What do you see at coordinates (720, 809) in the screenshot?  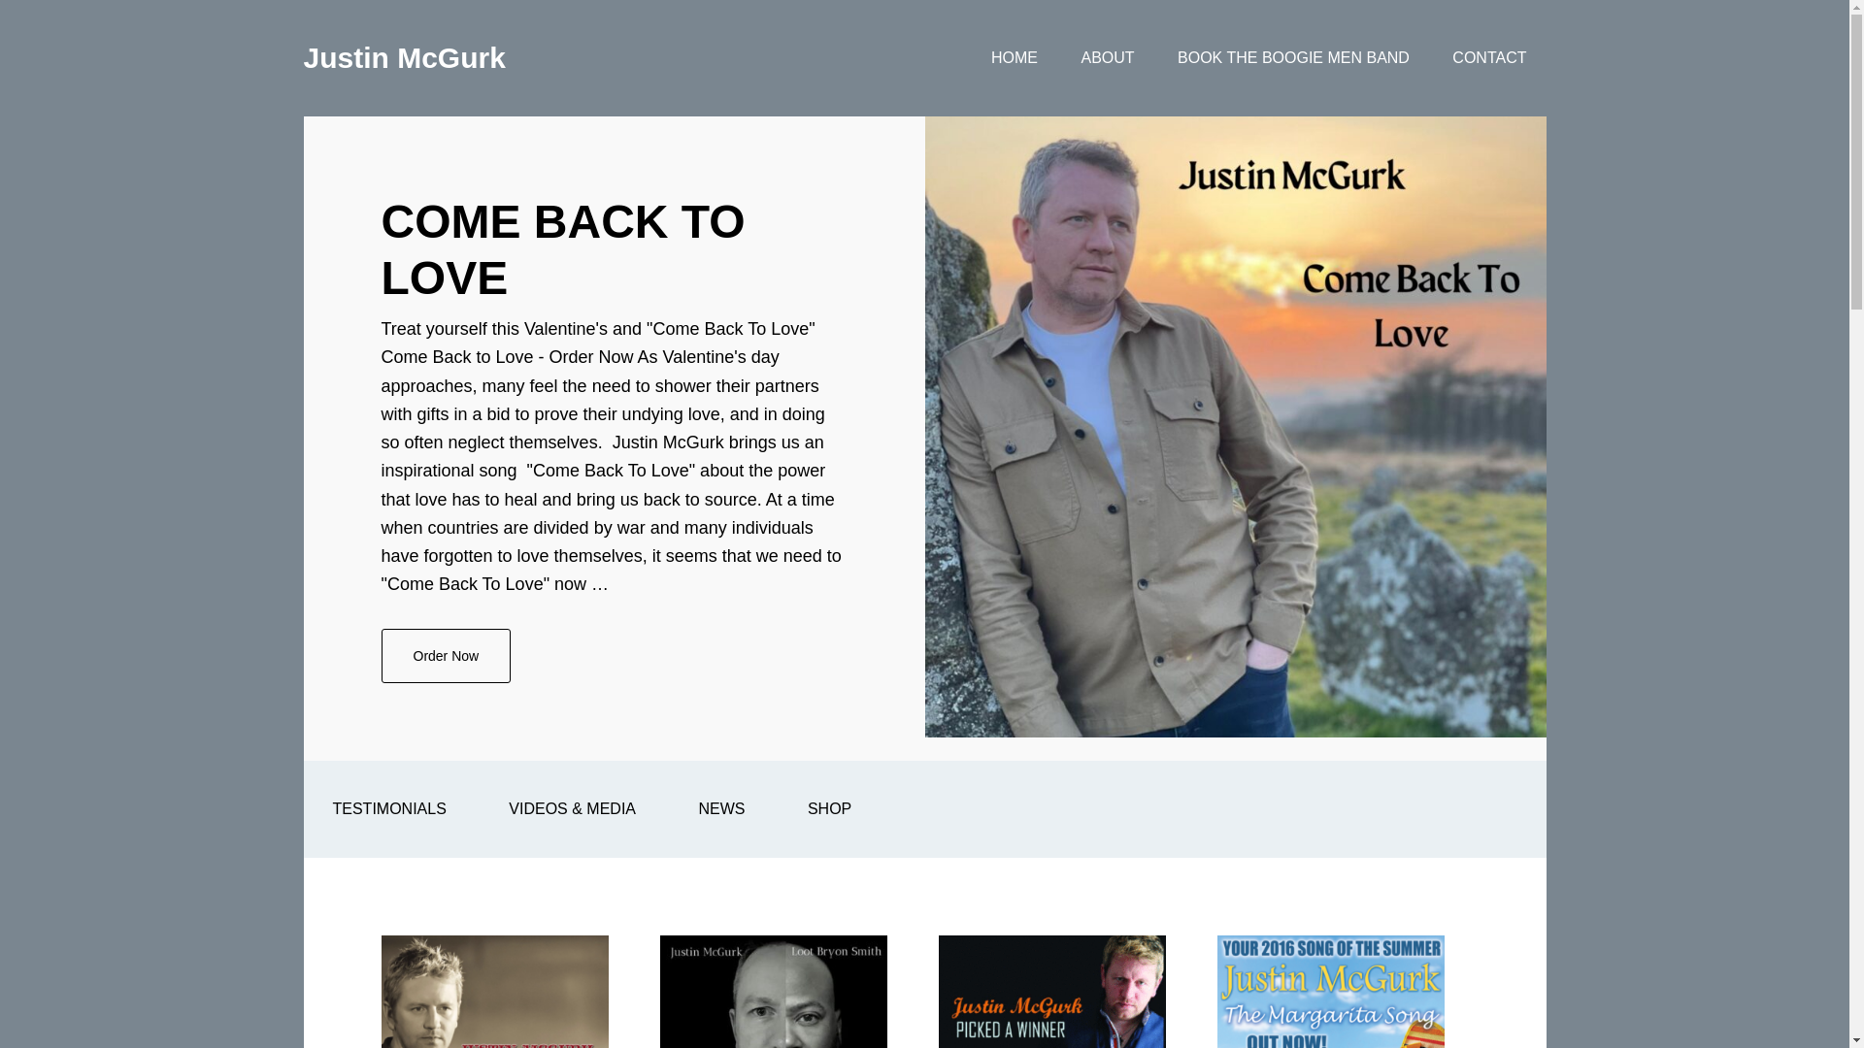 I see `NEWS` at bounding box center [720, 809].